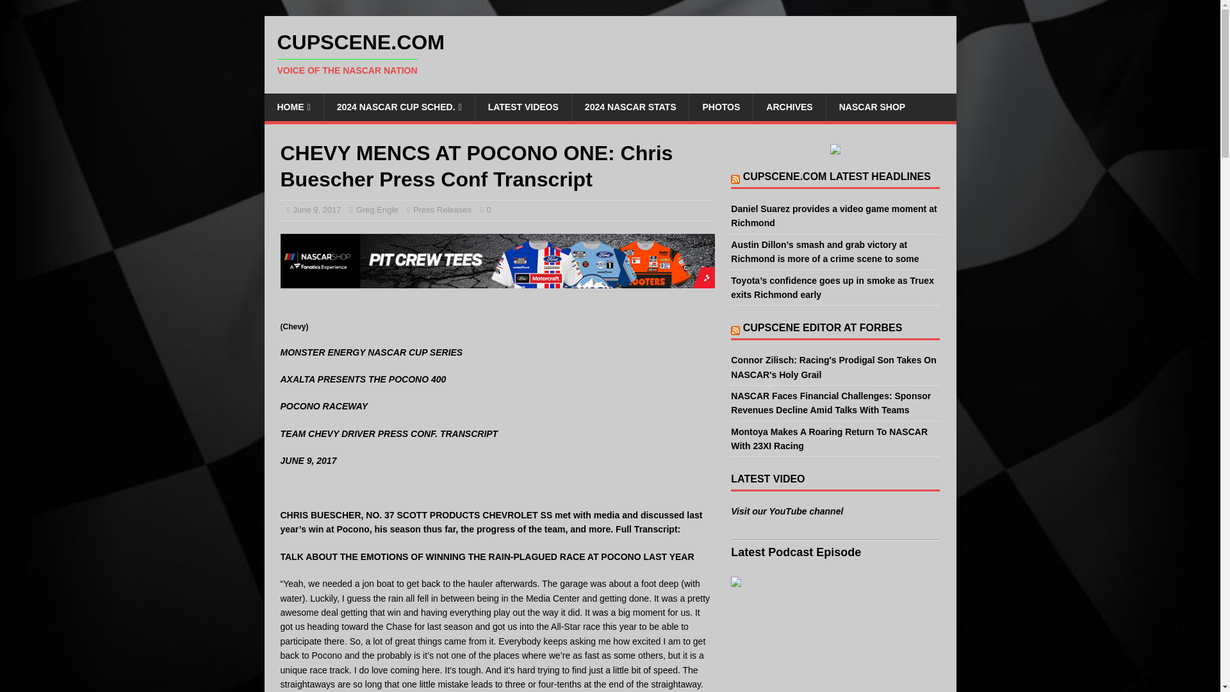 This screenshot has width=1230, height=692. What do you see at coordinates (398, 106) in the screenshot?
I see `2024 NASCAR CUP SCHED.` at bounding box center [398, 106].